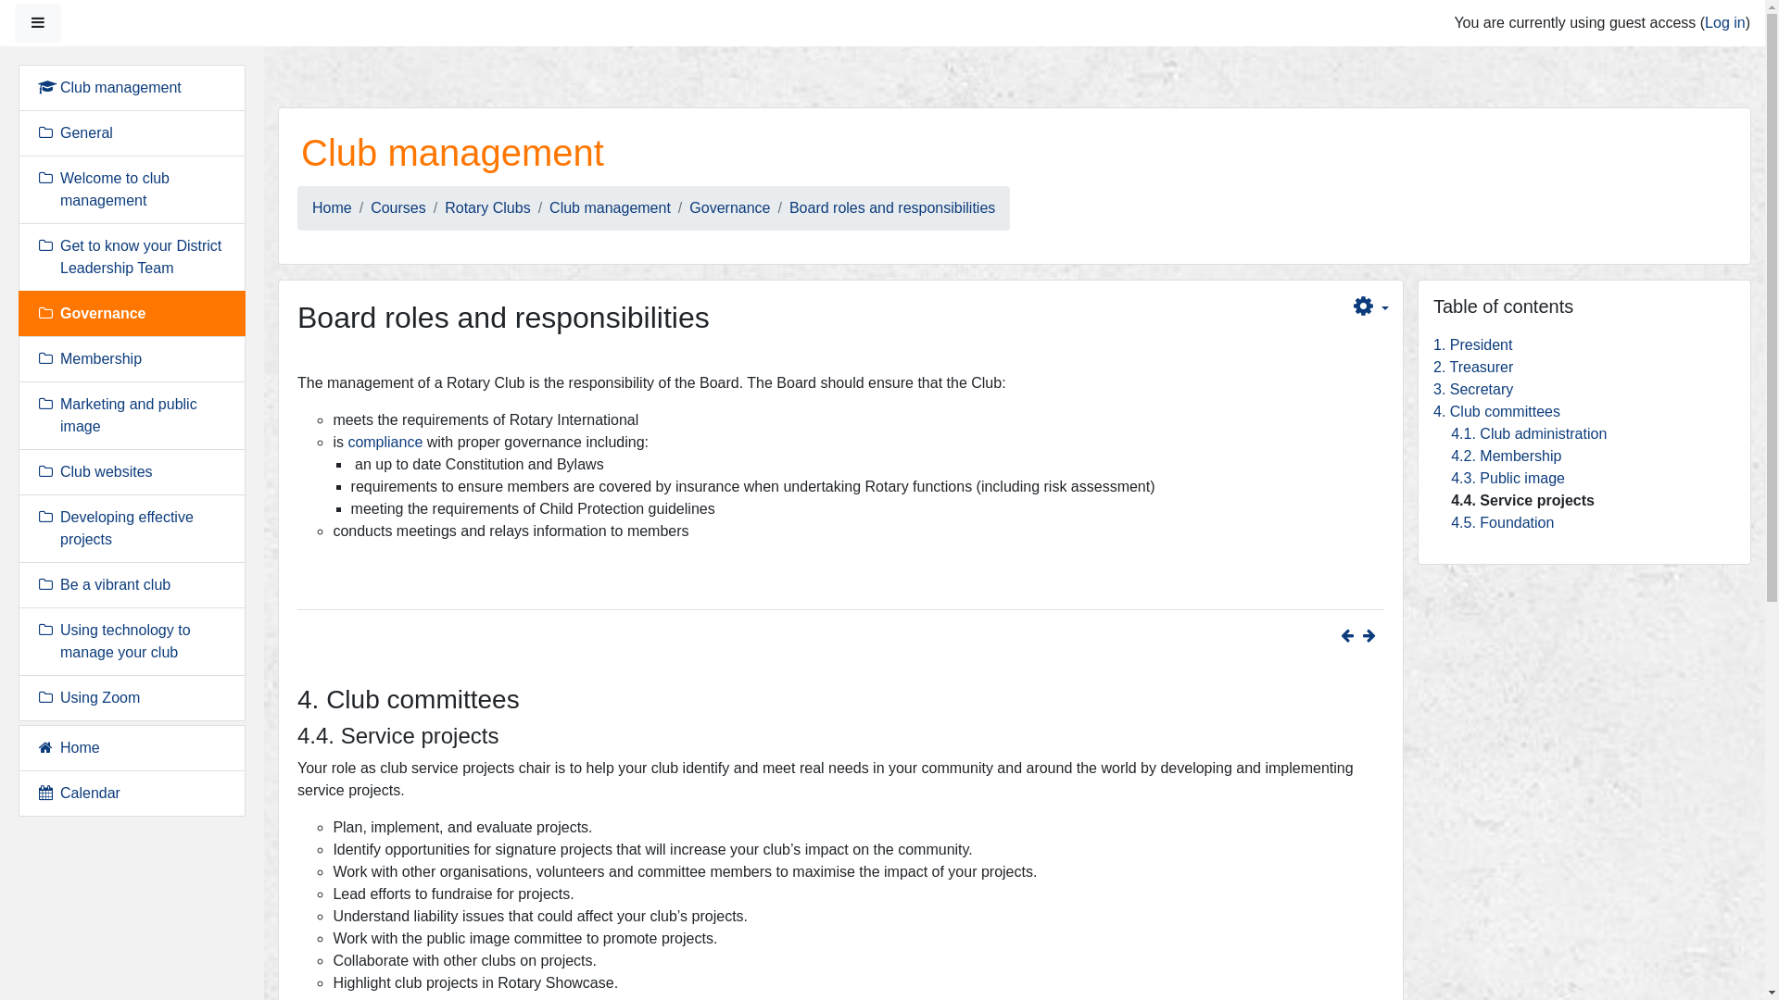 Image resolution: width=1779 pixels, height=1000 pixels. I want to click on Next: 4.5. Foundation, so click(1373, 635).